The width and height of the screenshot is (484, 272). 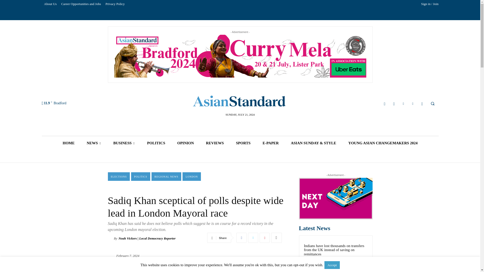 What do you see at coordinates (264, 238) in the screenshot?
I see `Pinterest` at bounding box center [264, 238].